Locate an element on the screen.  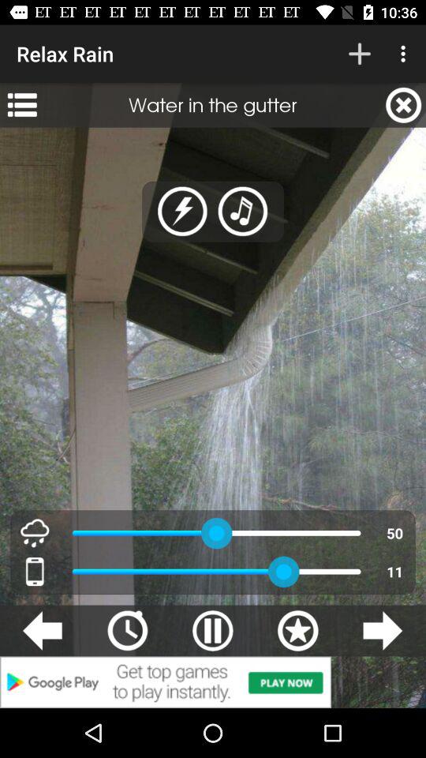
select icon to the right of the relax rain item is located at coordinates (360, 54).